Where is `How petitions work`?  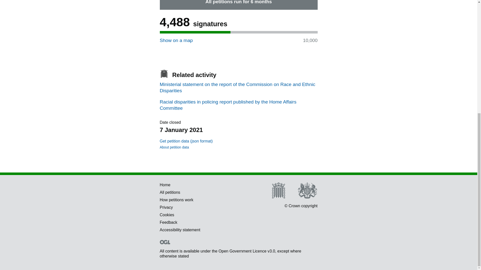
How petitions work is located at coordinates (176, 199).